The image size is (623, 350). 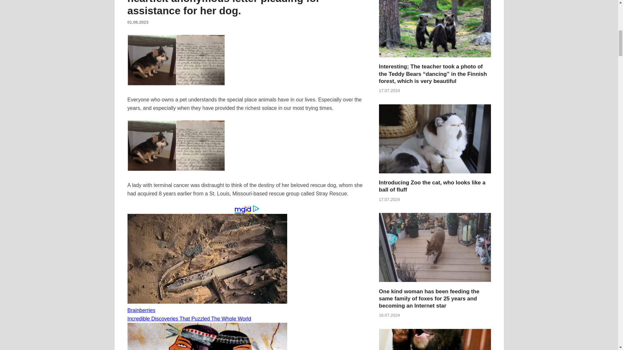 I want to click on Introducing Zoo the cat, who looks like a ball of fluff, so click(x=435, y=175).